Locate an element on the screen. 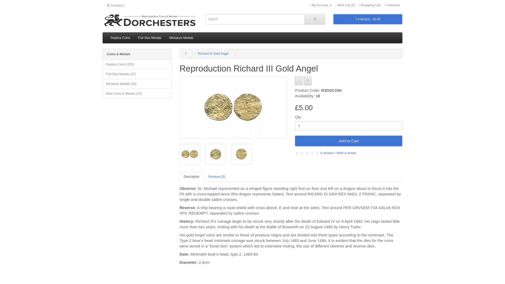 The height and width of the screenshot is (284, 505). Replica Coins is located at coordinates (120, 38).